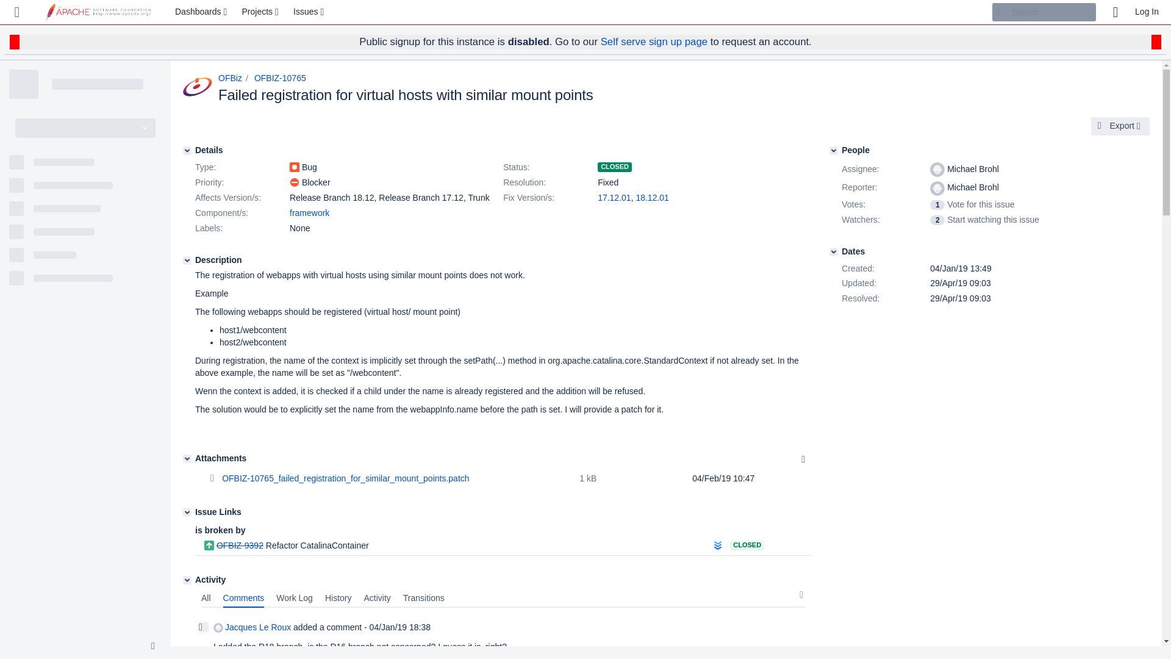 The image size is (1171, 659). I want to click on Linked Applications, so click(17, 12).